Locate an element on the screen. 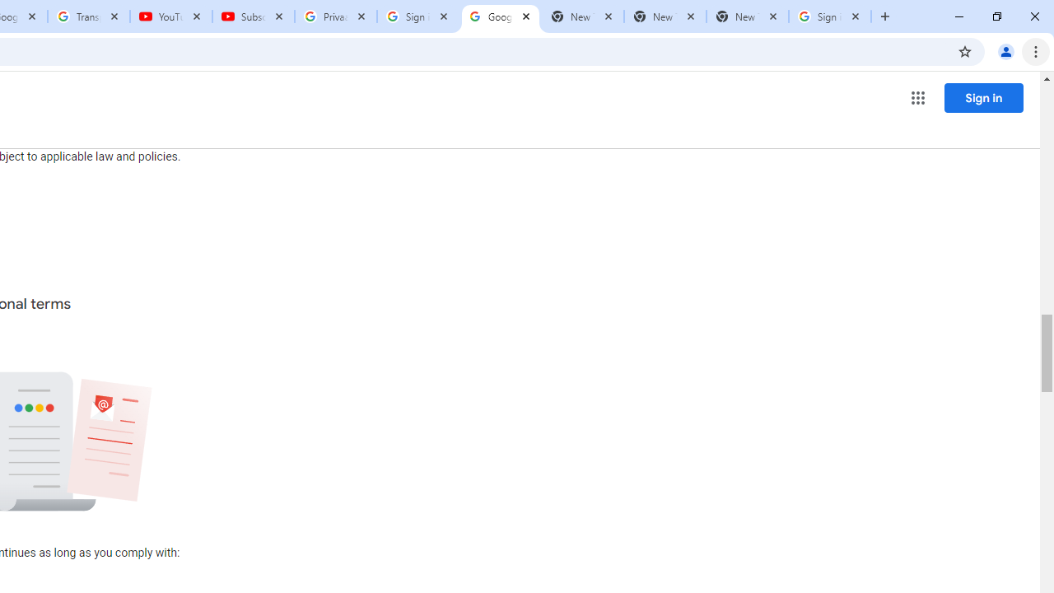 The image size is (1054, 593). YouTube is located at coordinates (171, 16).